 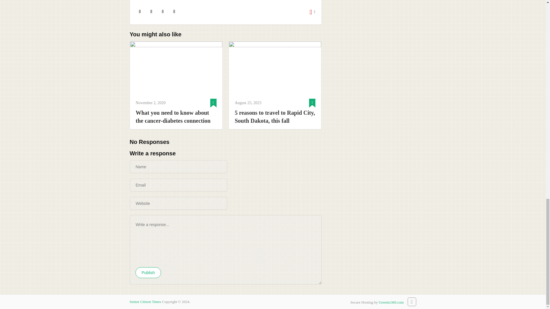 What do you see at coordinates (176, 68) in the screenshot?
I see `What you need to know about the cancer-diabetes connection` at bounding box center [176, 68].